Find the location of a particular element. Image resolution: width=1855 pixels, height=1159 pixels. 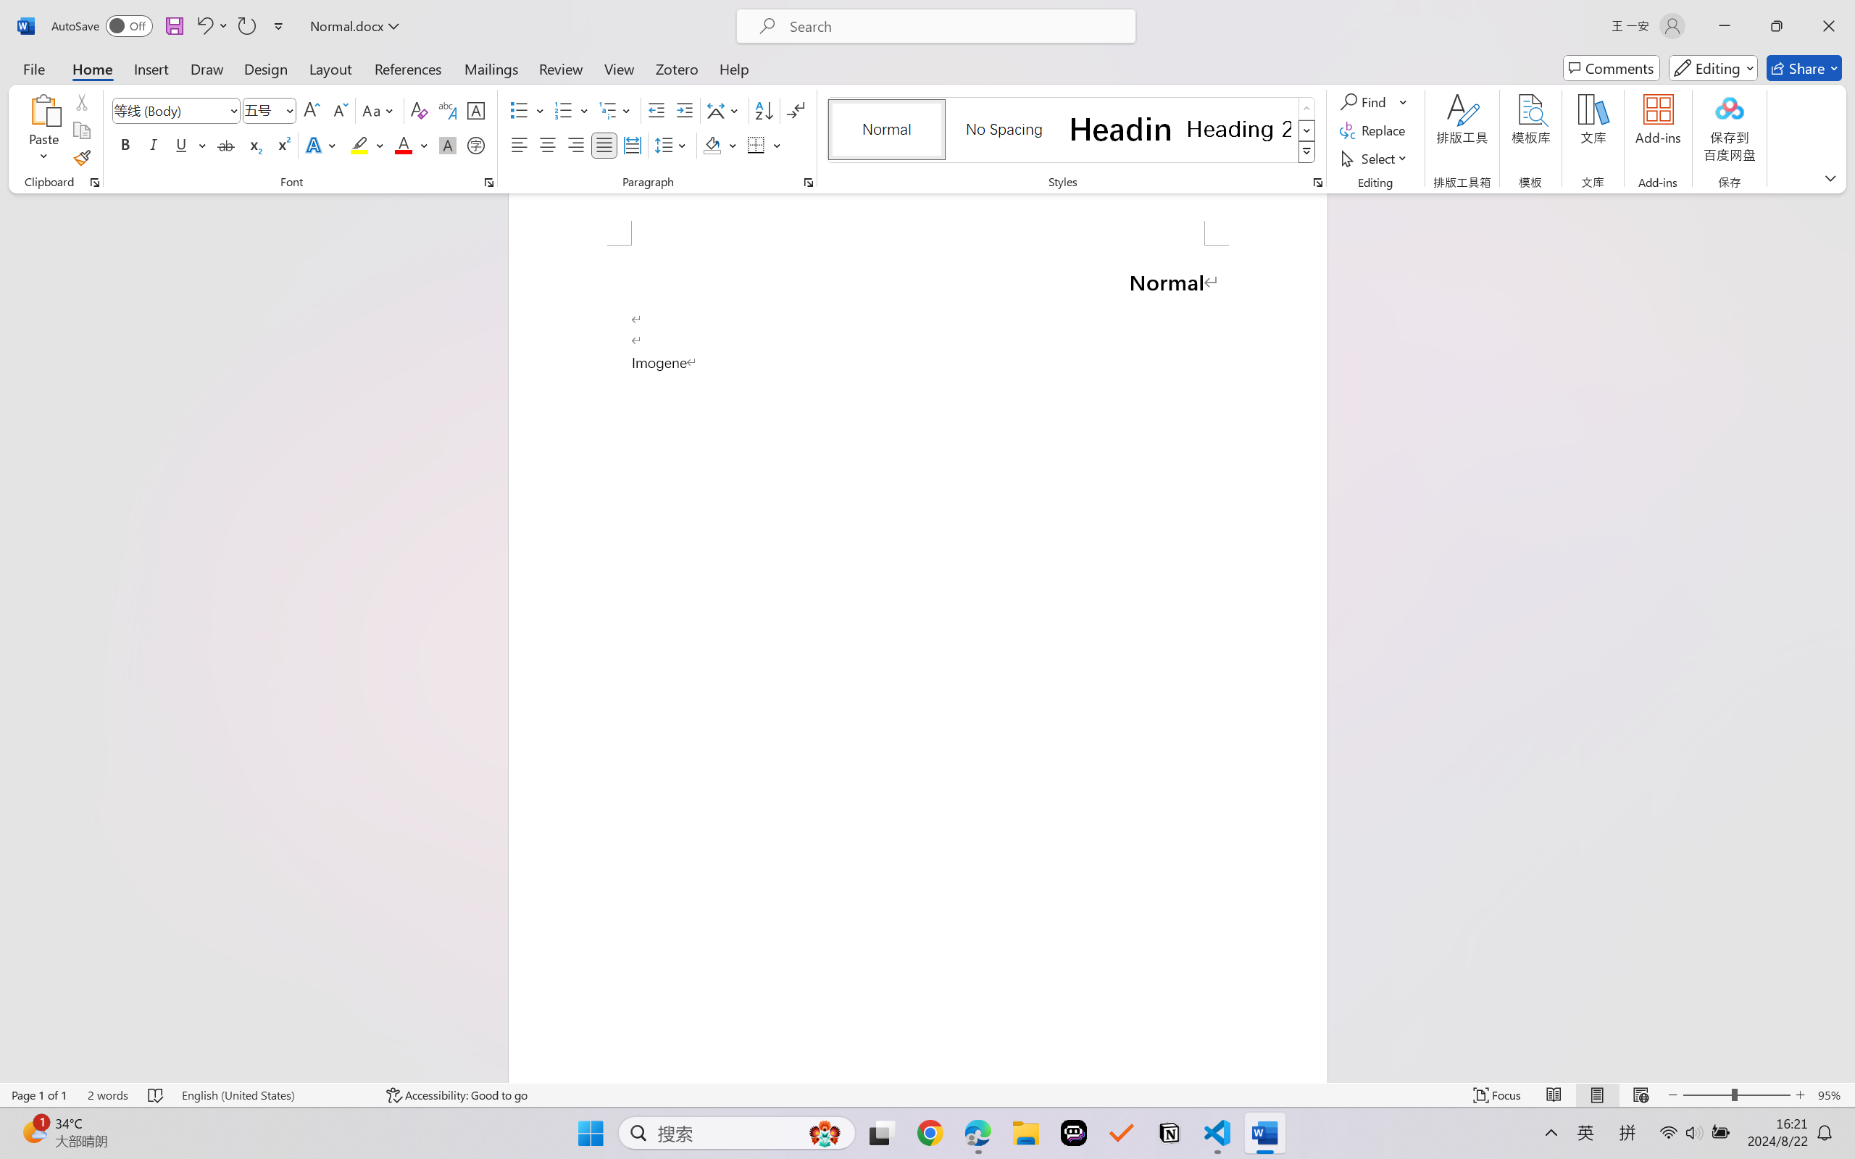

Undo Style is located at coordinates (204, 26).